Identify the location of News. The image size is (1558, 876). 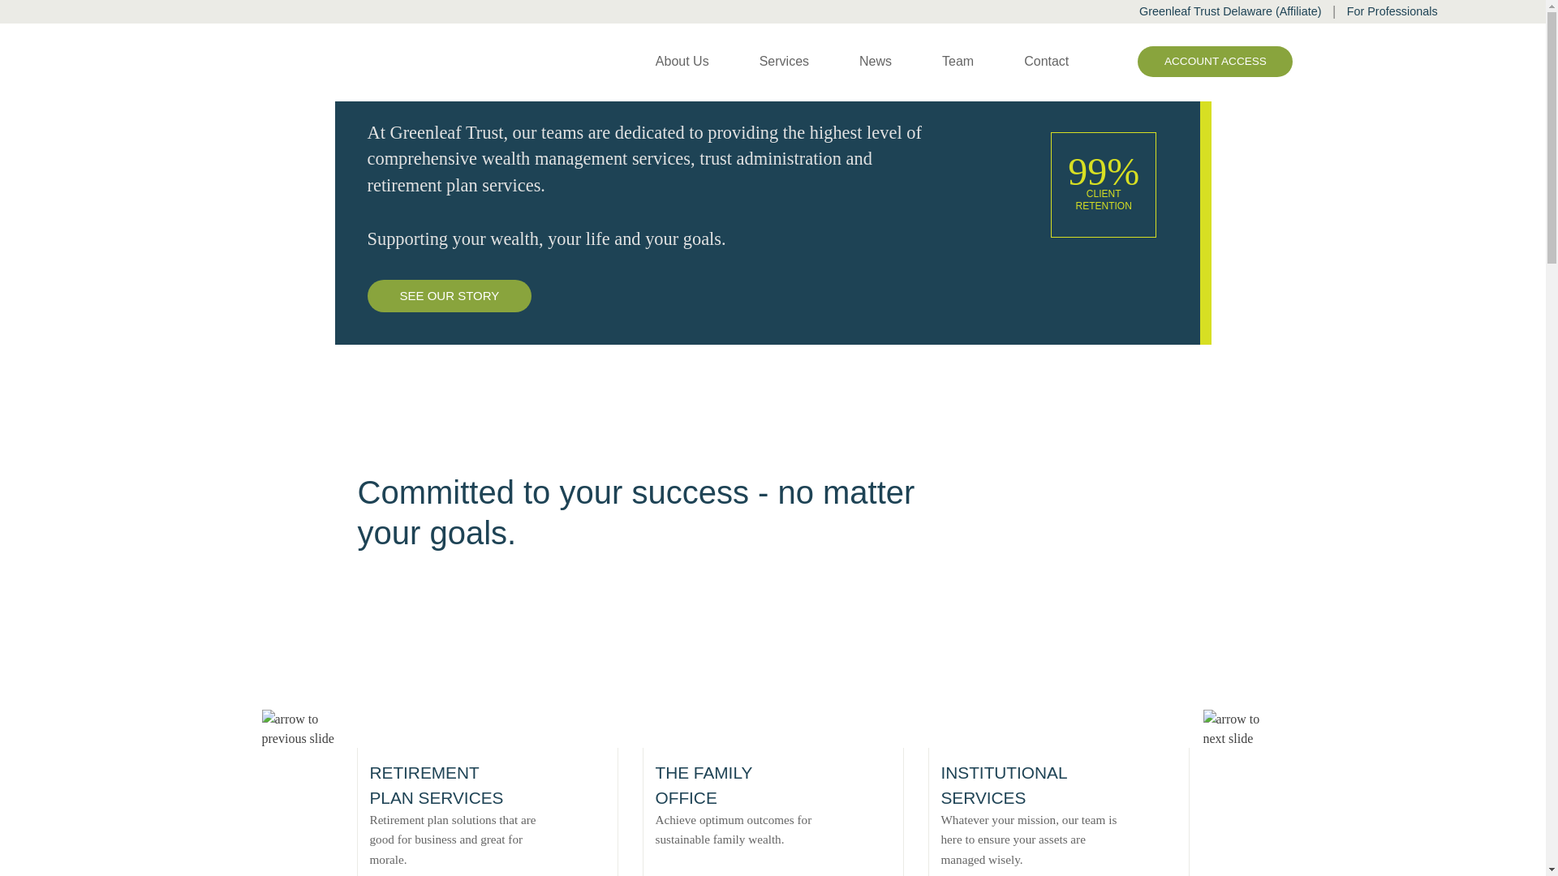
(875, 61).